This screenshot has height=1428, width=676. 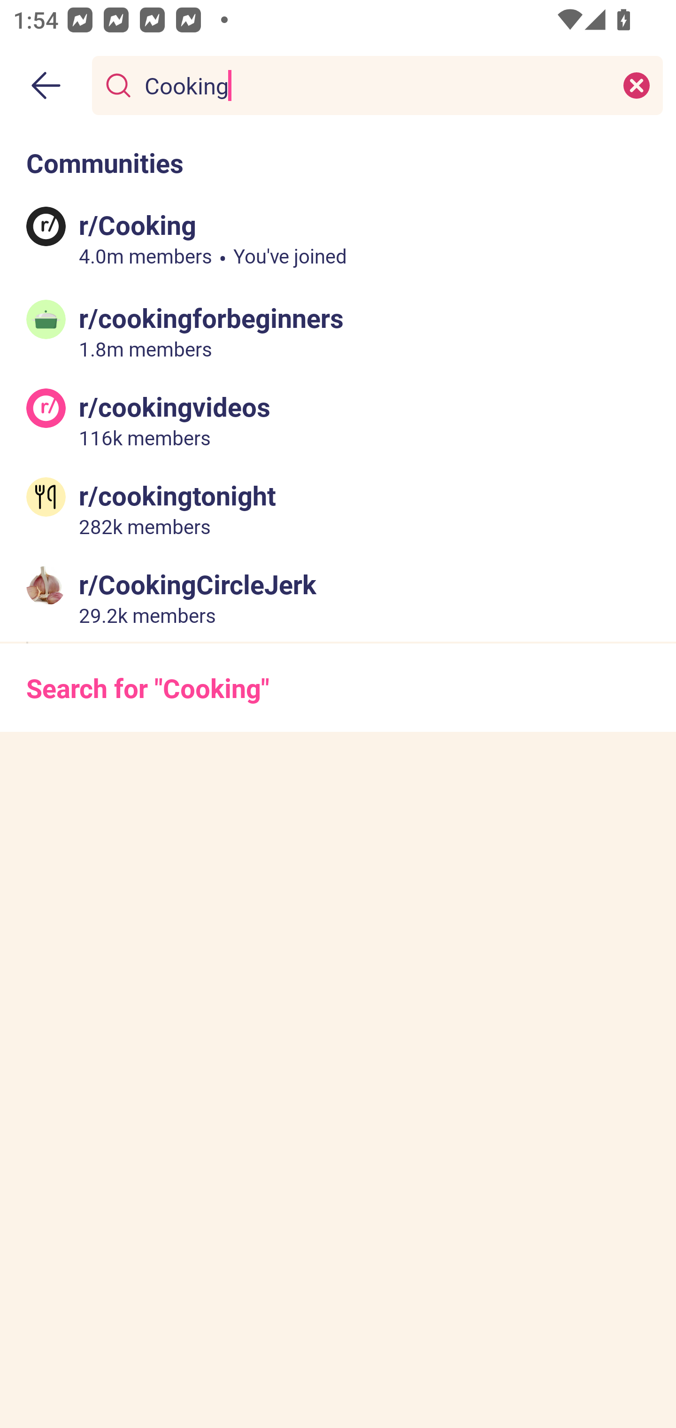 I want to click on r/cookingtonight 282k members 282 thousand members, so click(x=338, y=508).